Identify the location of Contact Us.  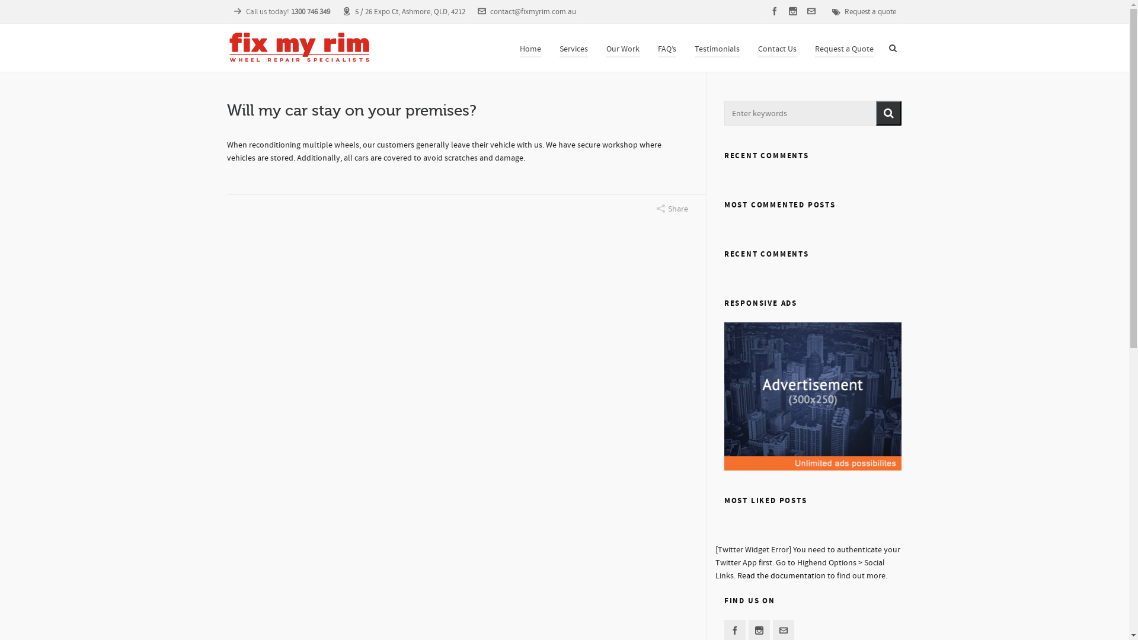
(778, 47).